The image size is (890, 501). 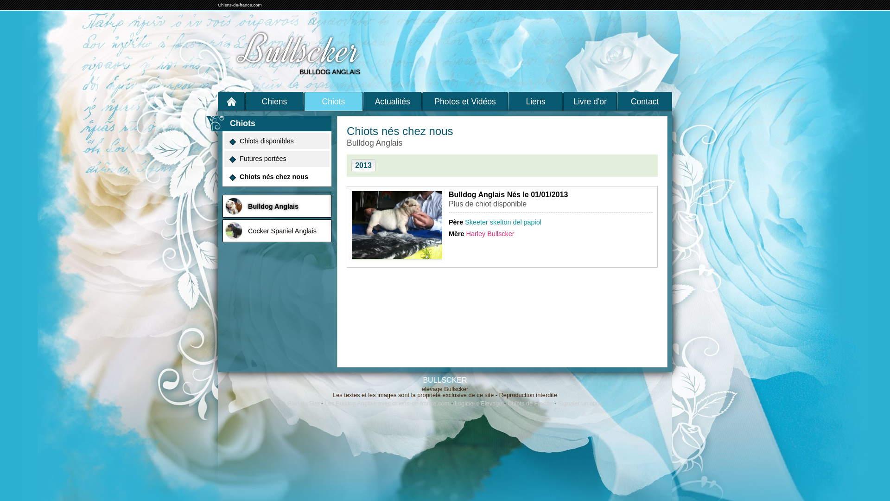 What do you see at coordinates (536, 101) in the screenshot?
I see `Liens` at bounding box center [536, 101].